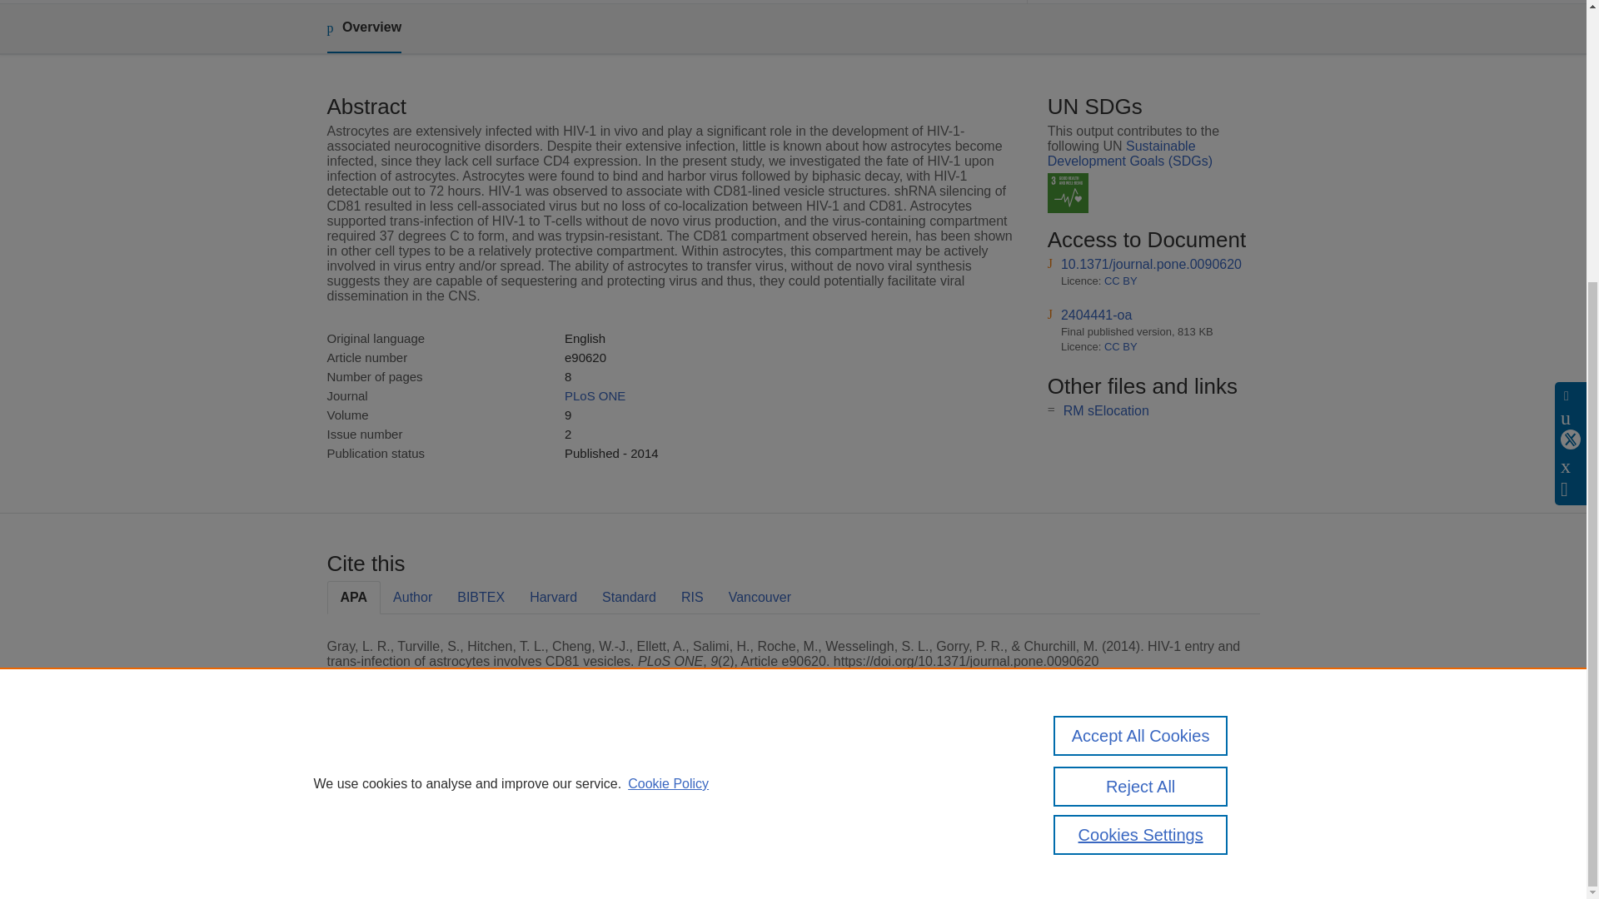  I want to click on 2404441-oa, so click(1096, 315).